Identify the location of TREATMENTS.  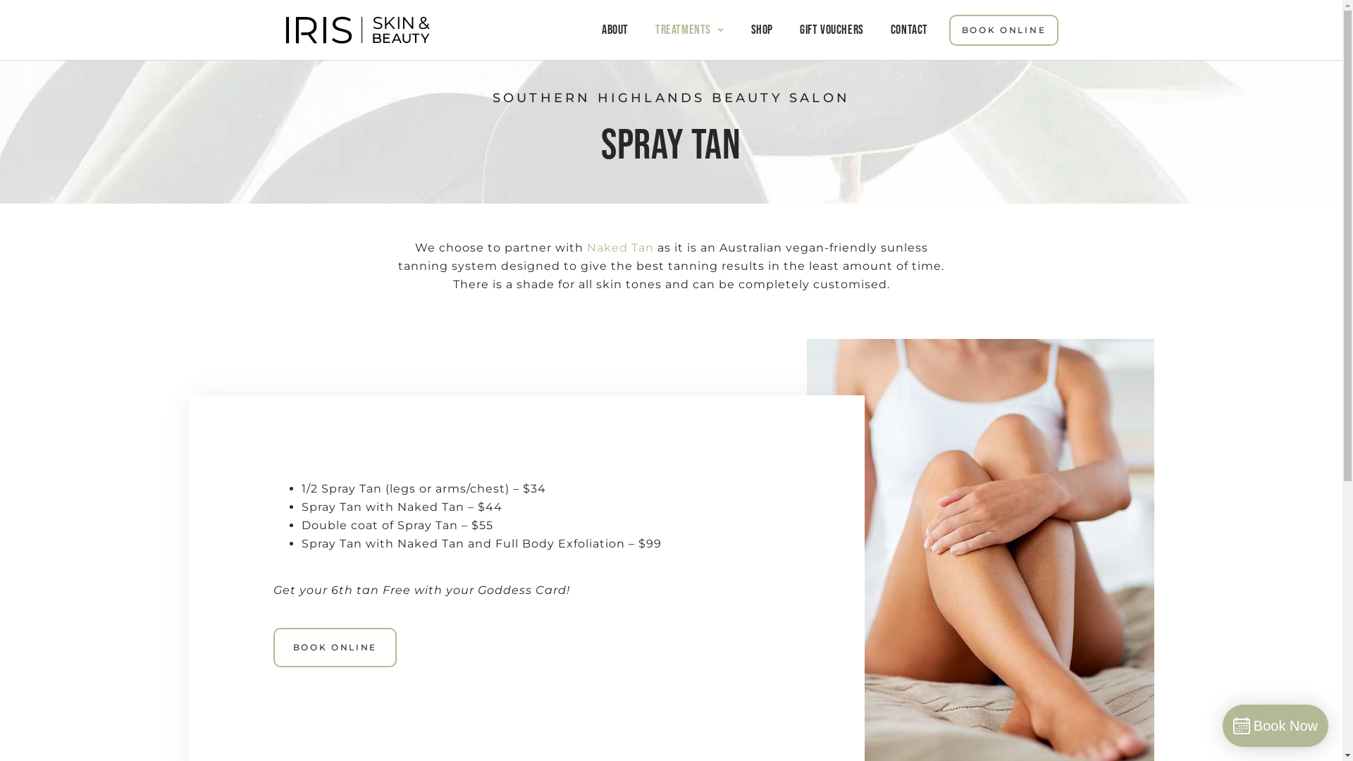
(676, 30).